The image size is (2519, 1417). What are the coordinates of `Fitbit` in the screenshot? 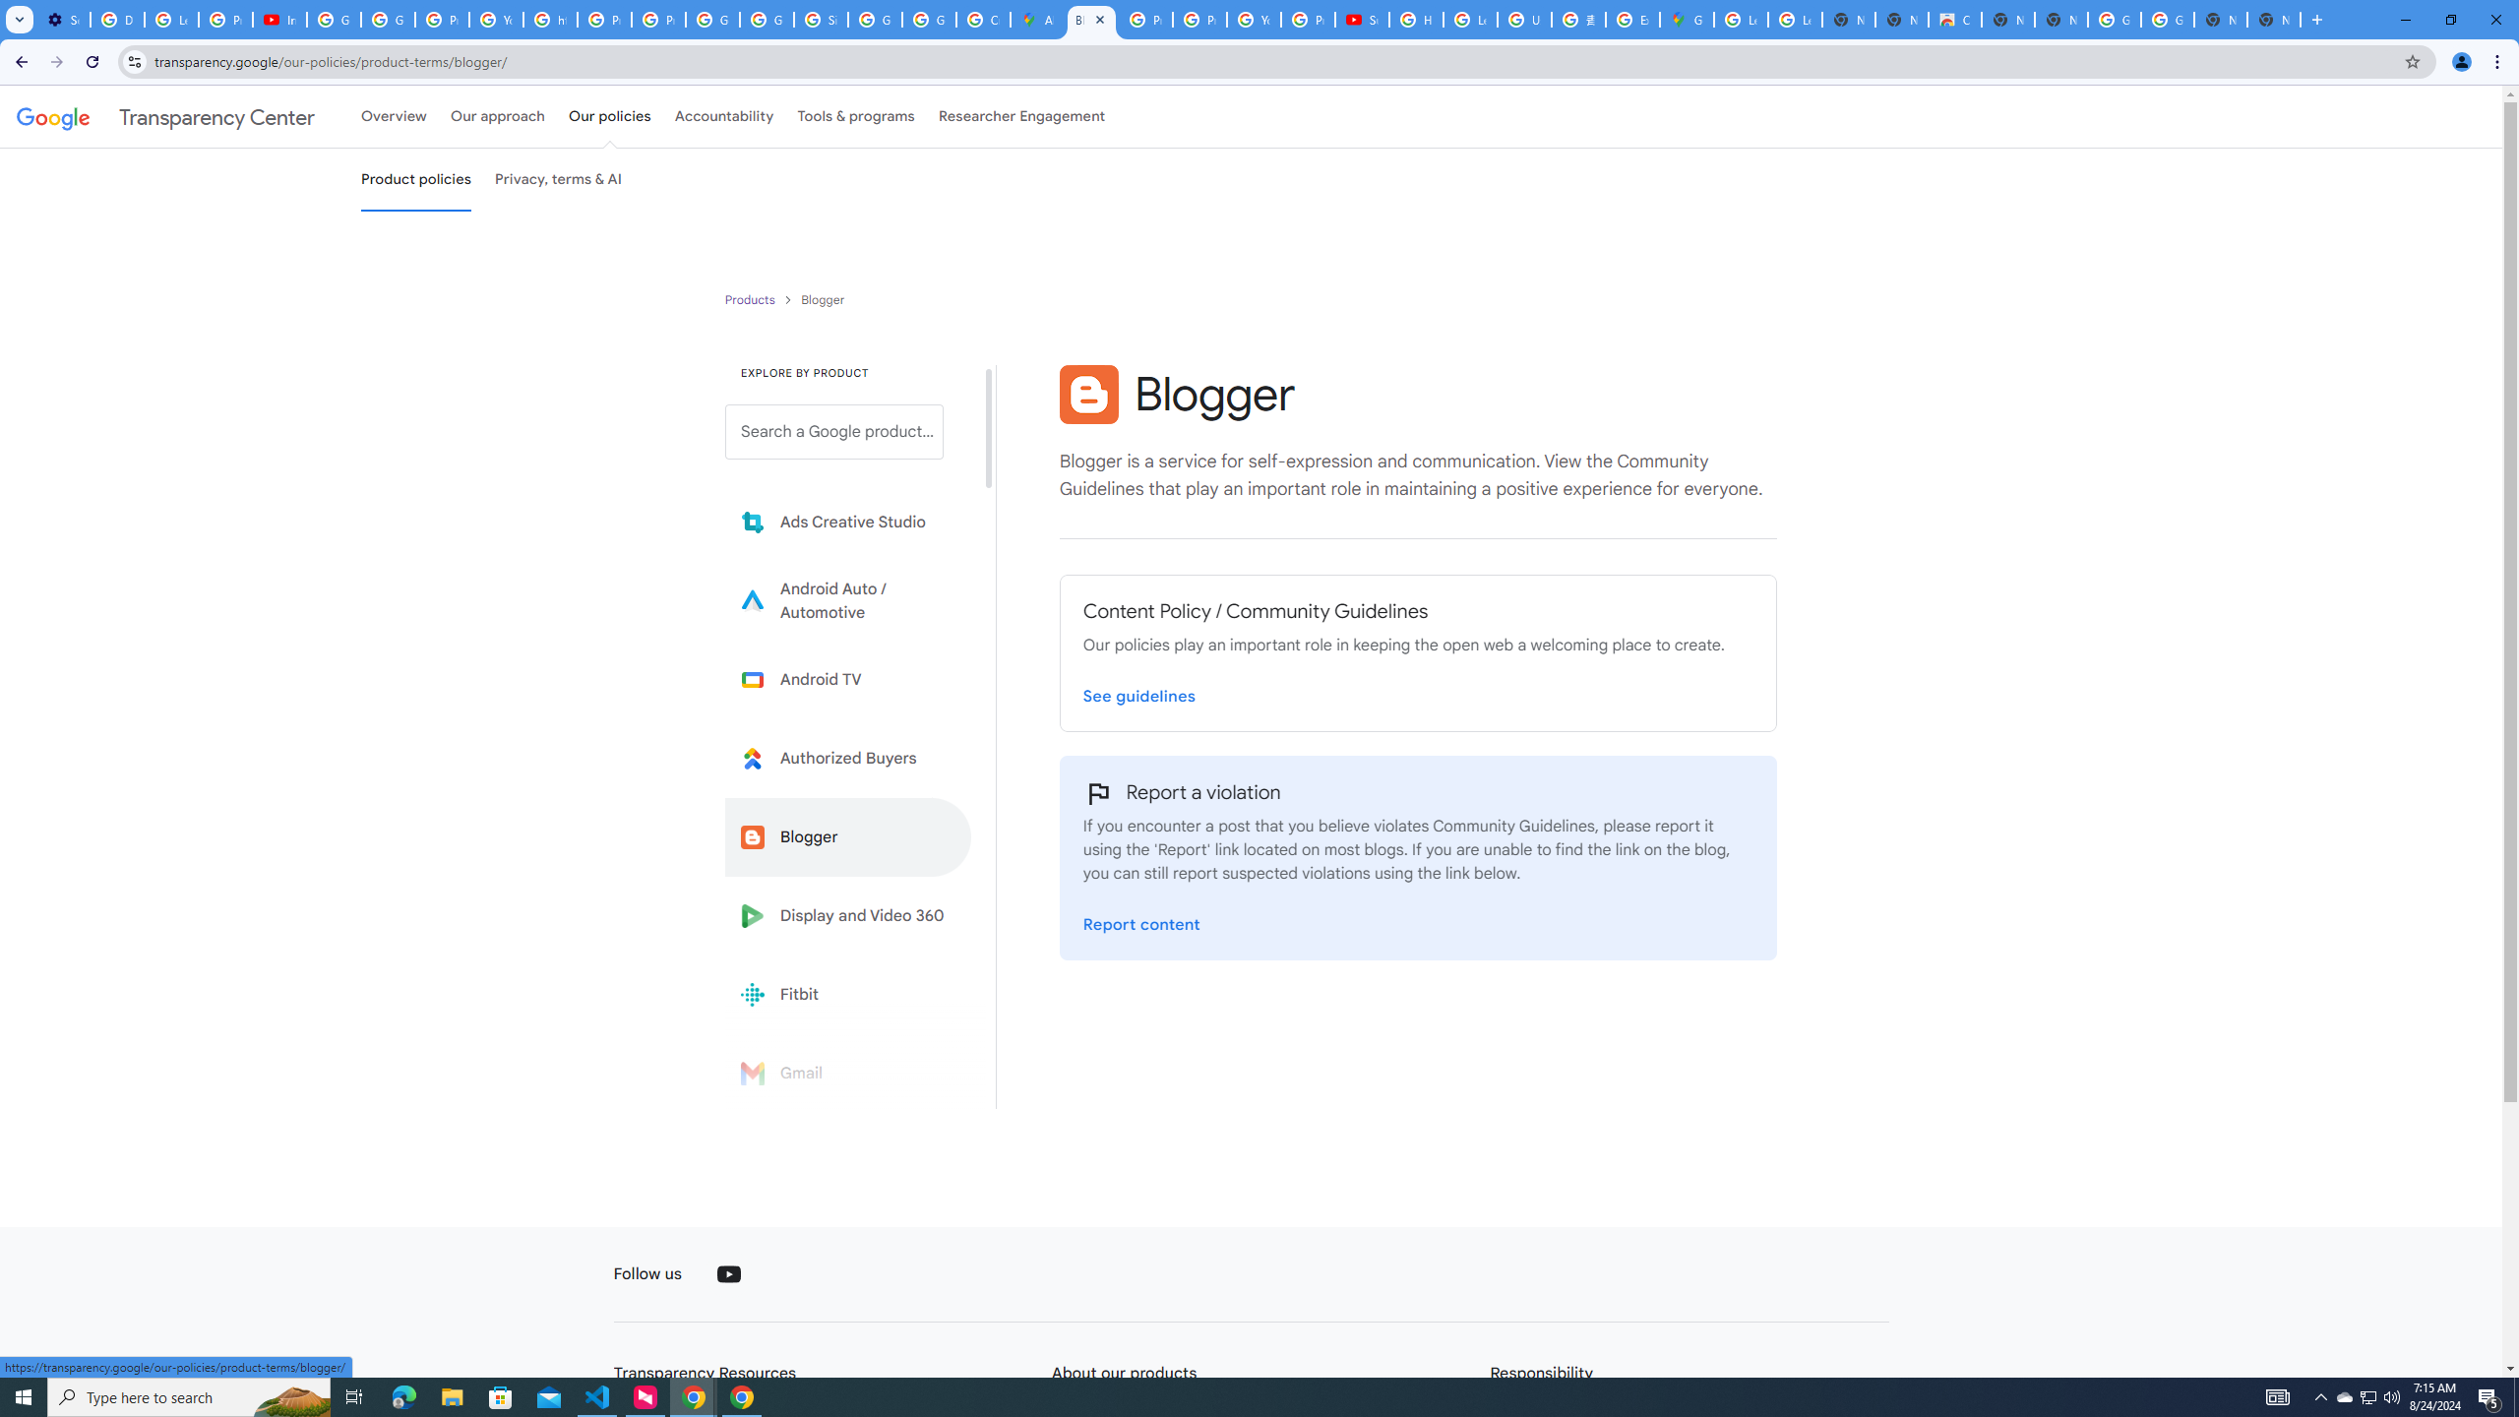 It's located at (848, 994).